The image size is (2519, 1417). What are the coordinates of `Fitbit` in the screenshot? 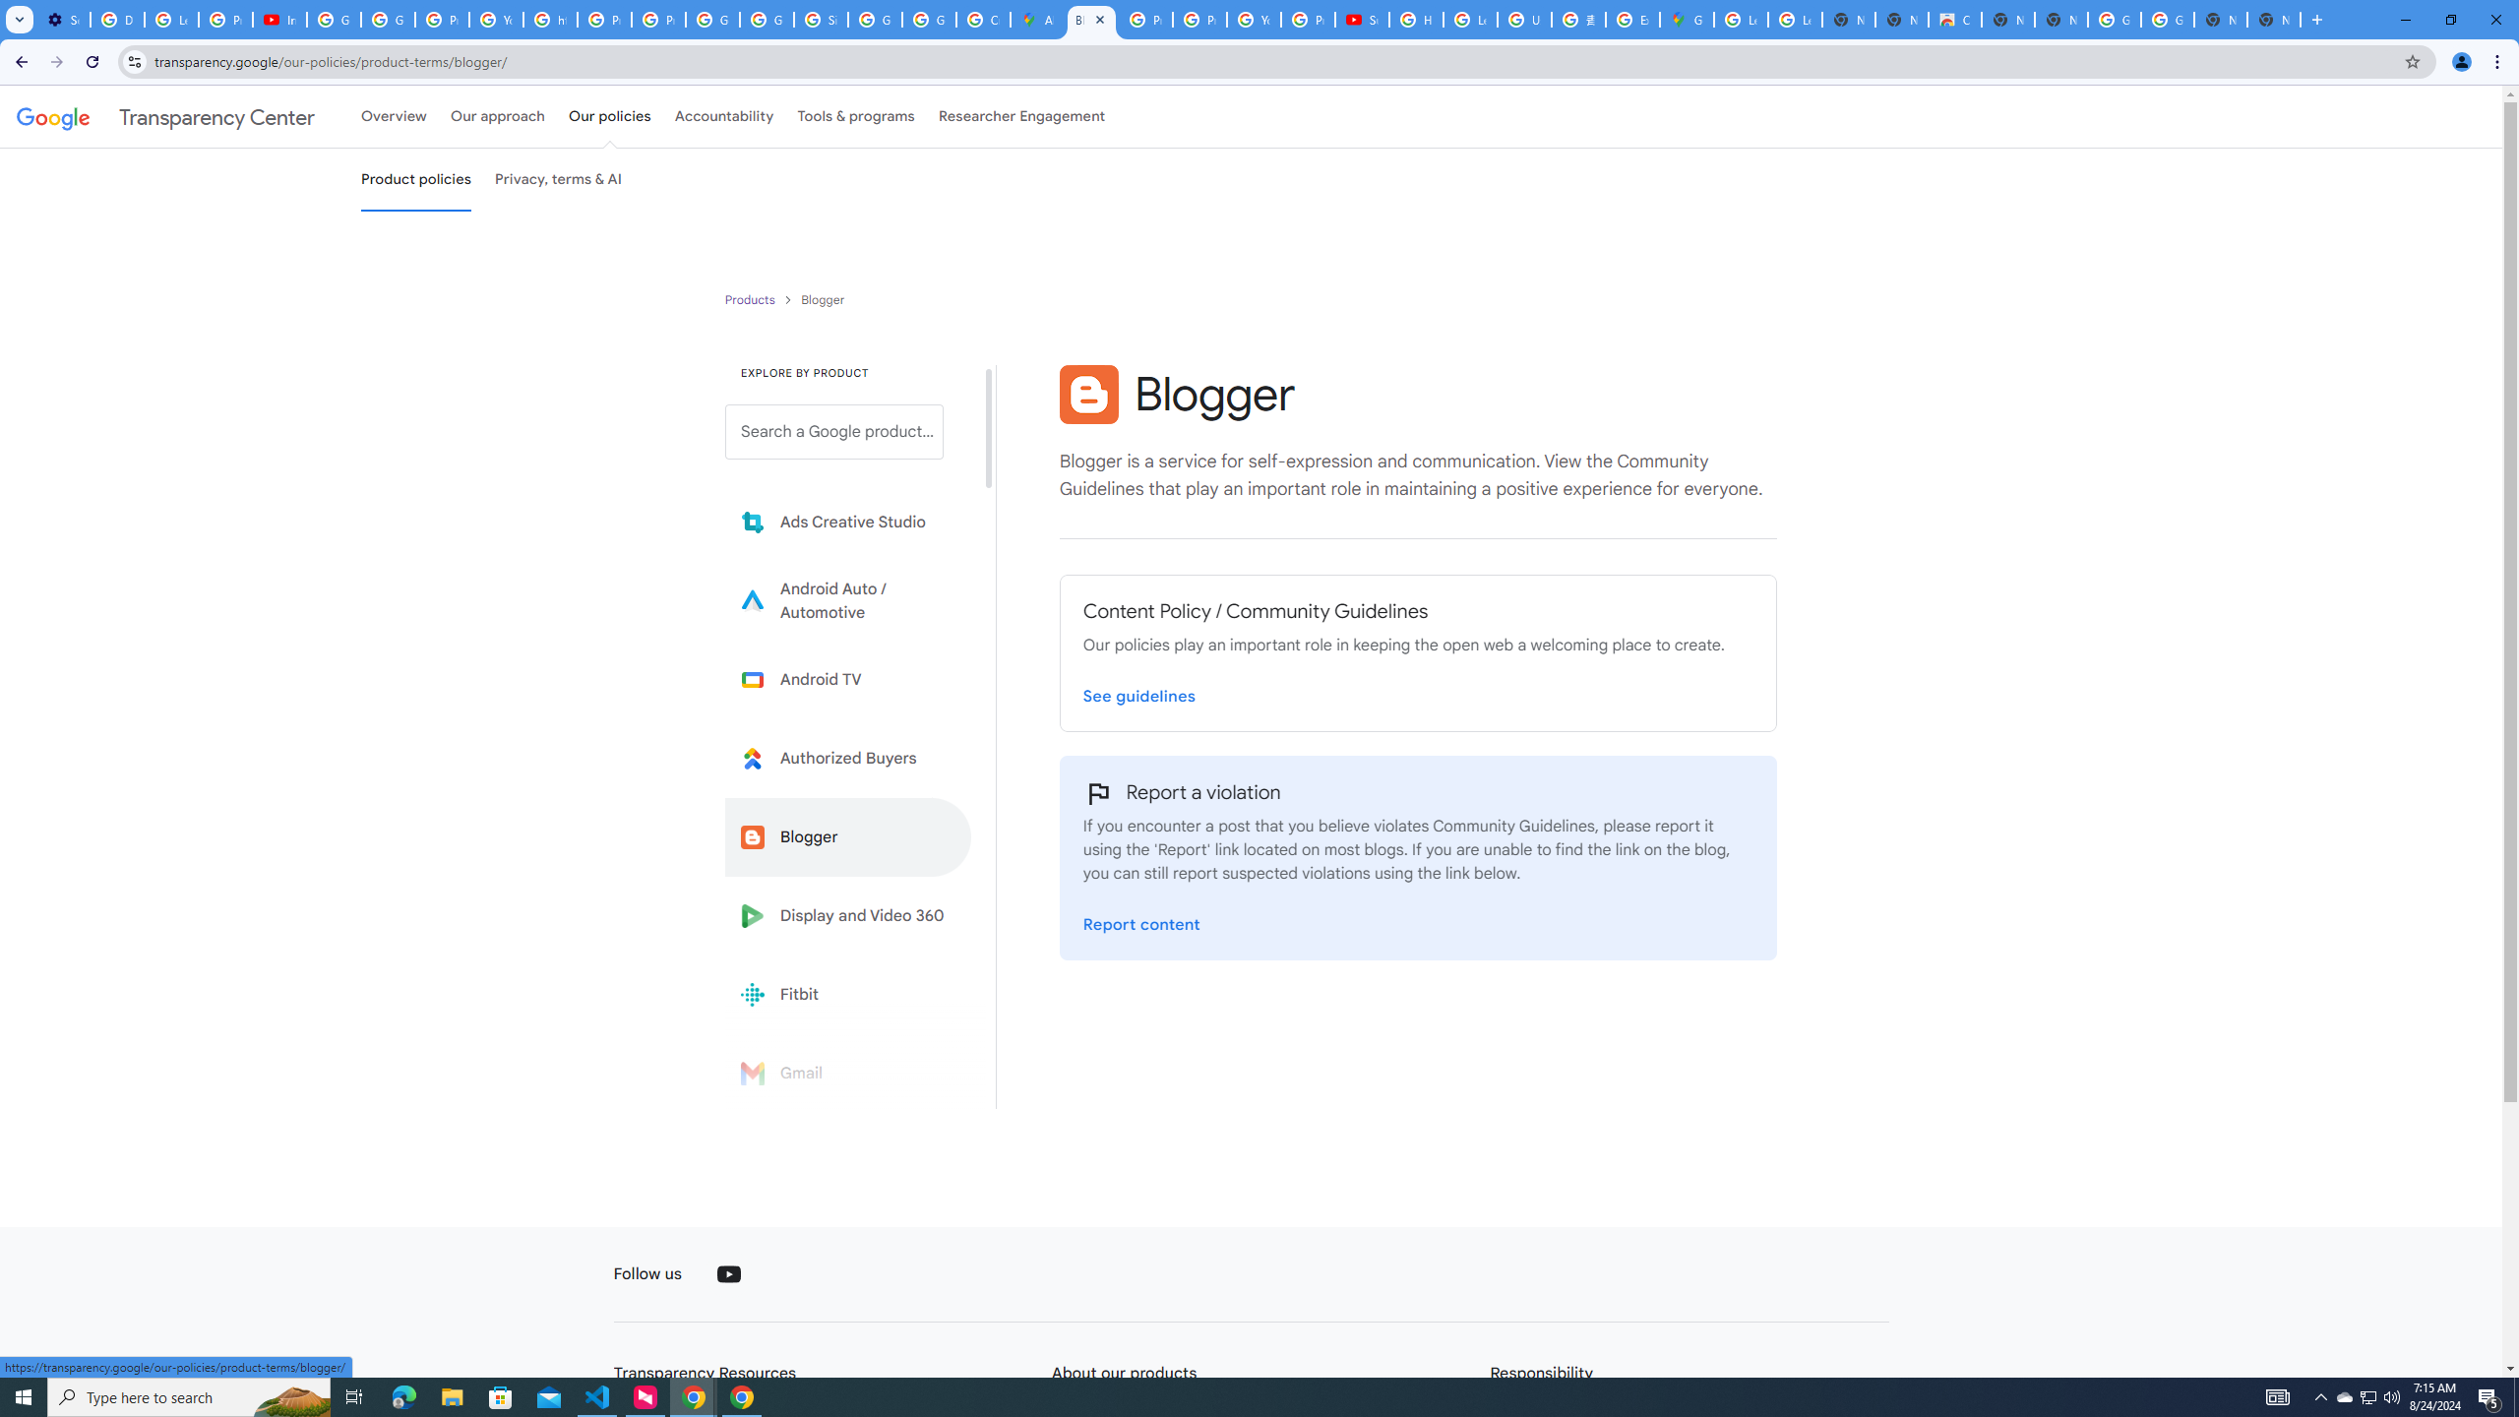 It's located at (848, 994).